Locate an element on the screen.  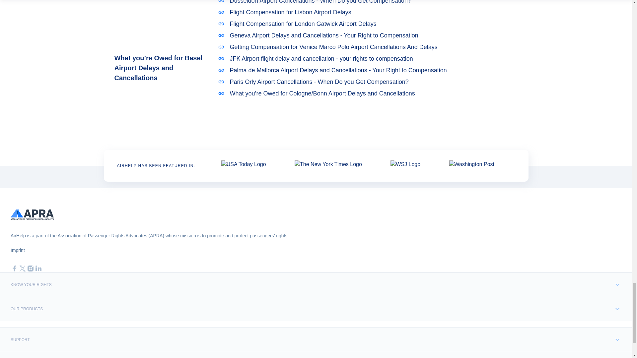
Flight Compensation for London Gatwick Airport Delays is located at coordinates (350, 24).